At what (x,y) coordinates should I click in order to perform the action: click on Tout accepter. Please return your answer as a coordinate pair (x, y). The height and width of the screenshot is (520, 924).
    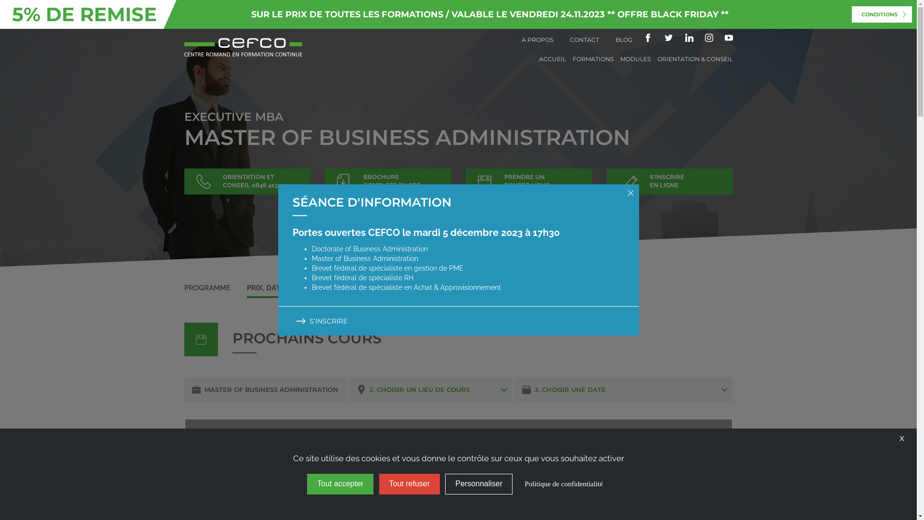
    Looking at the image, I should click on (340, 484).